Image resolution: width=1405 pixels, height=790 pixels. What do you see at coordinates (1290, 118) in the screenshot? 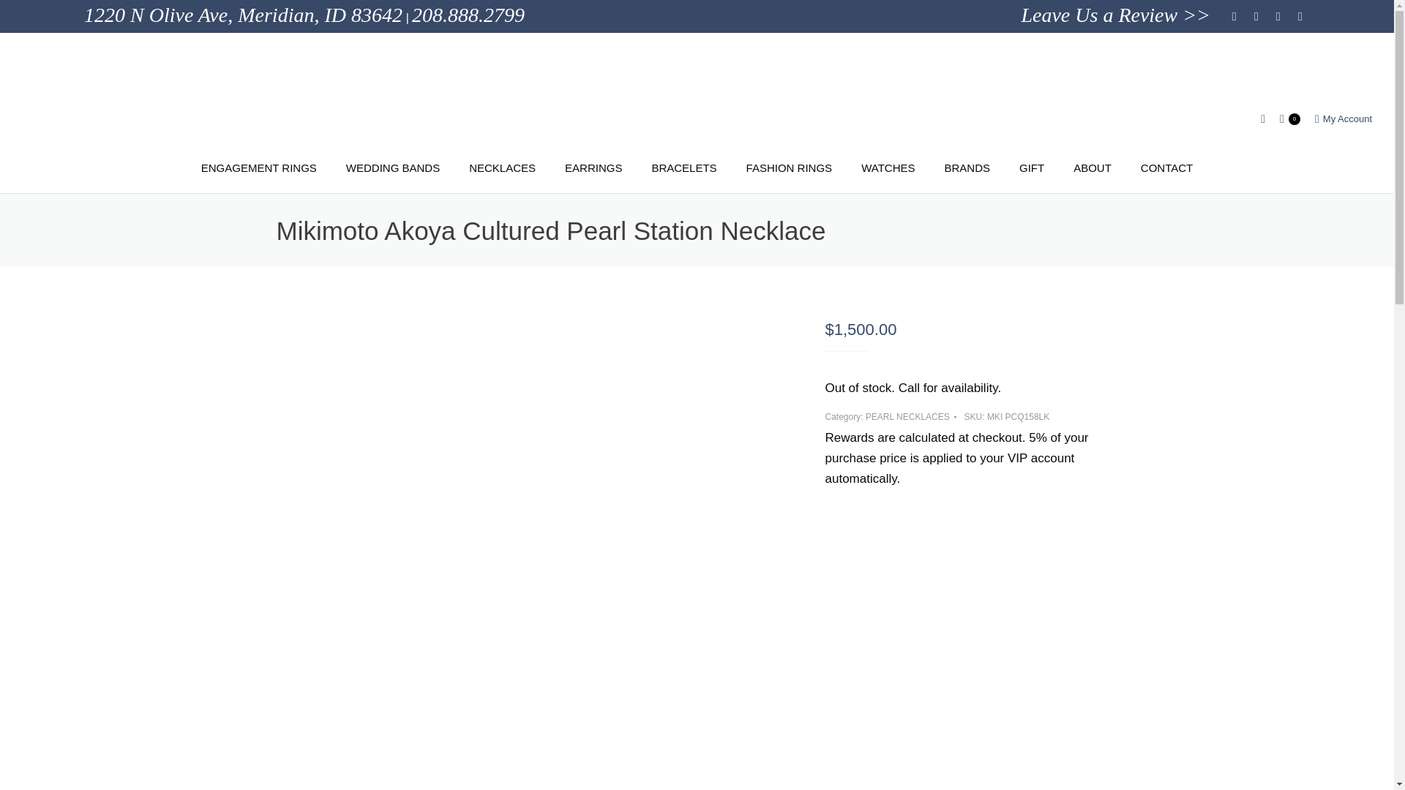
I see ` 0` at bounding box center [1290, 118].